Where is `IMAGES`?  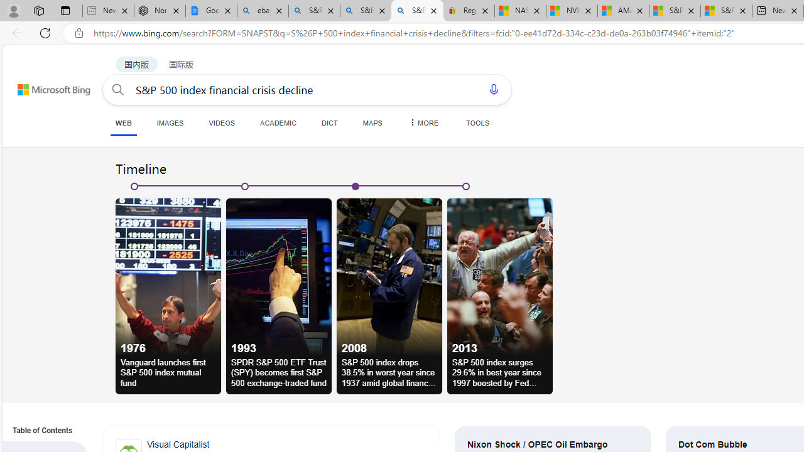
IMAGES is located at coordinates (170, 122).